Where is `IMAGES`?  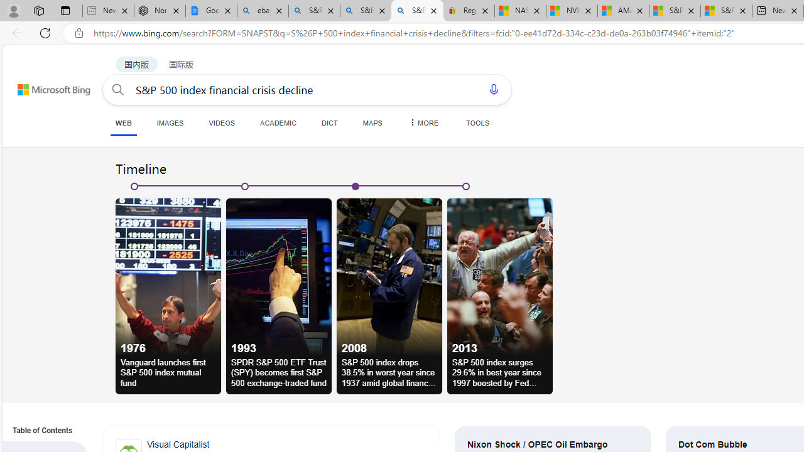
IMAGES is located at coordinates (170, 122).